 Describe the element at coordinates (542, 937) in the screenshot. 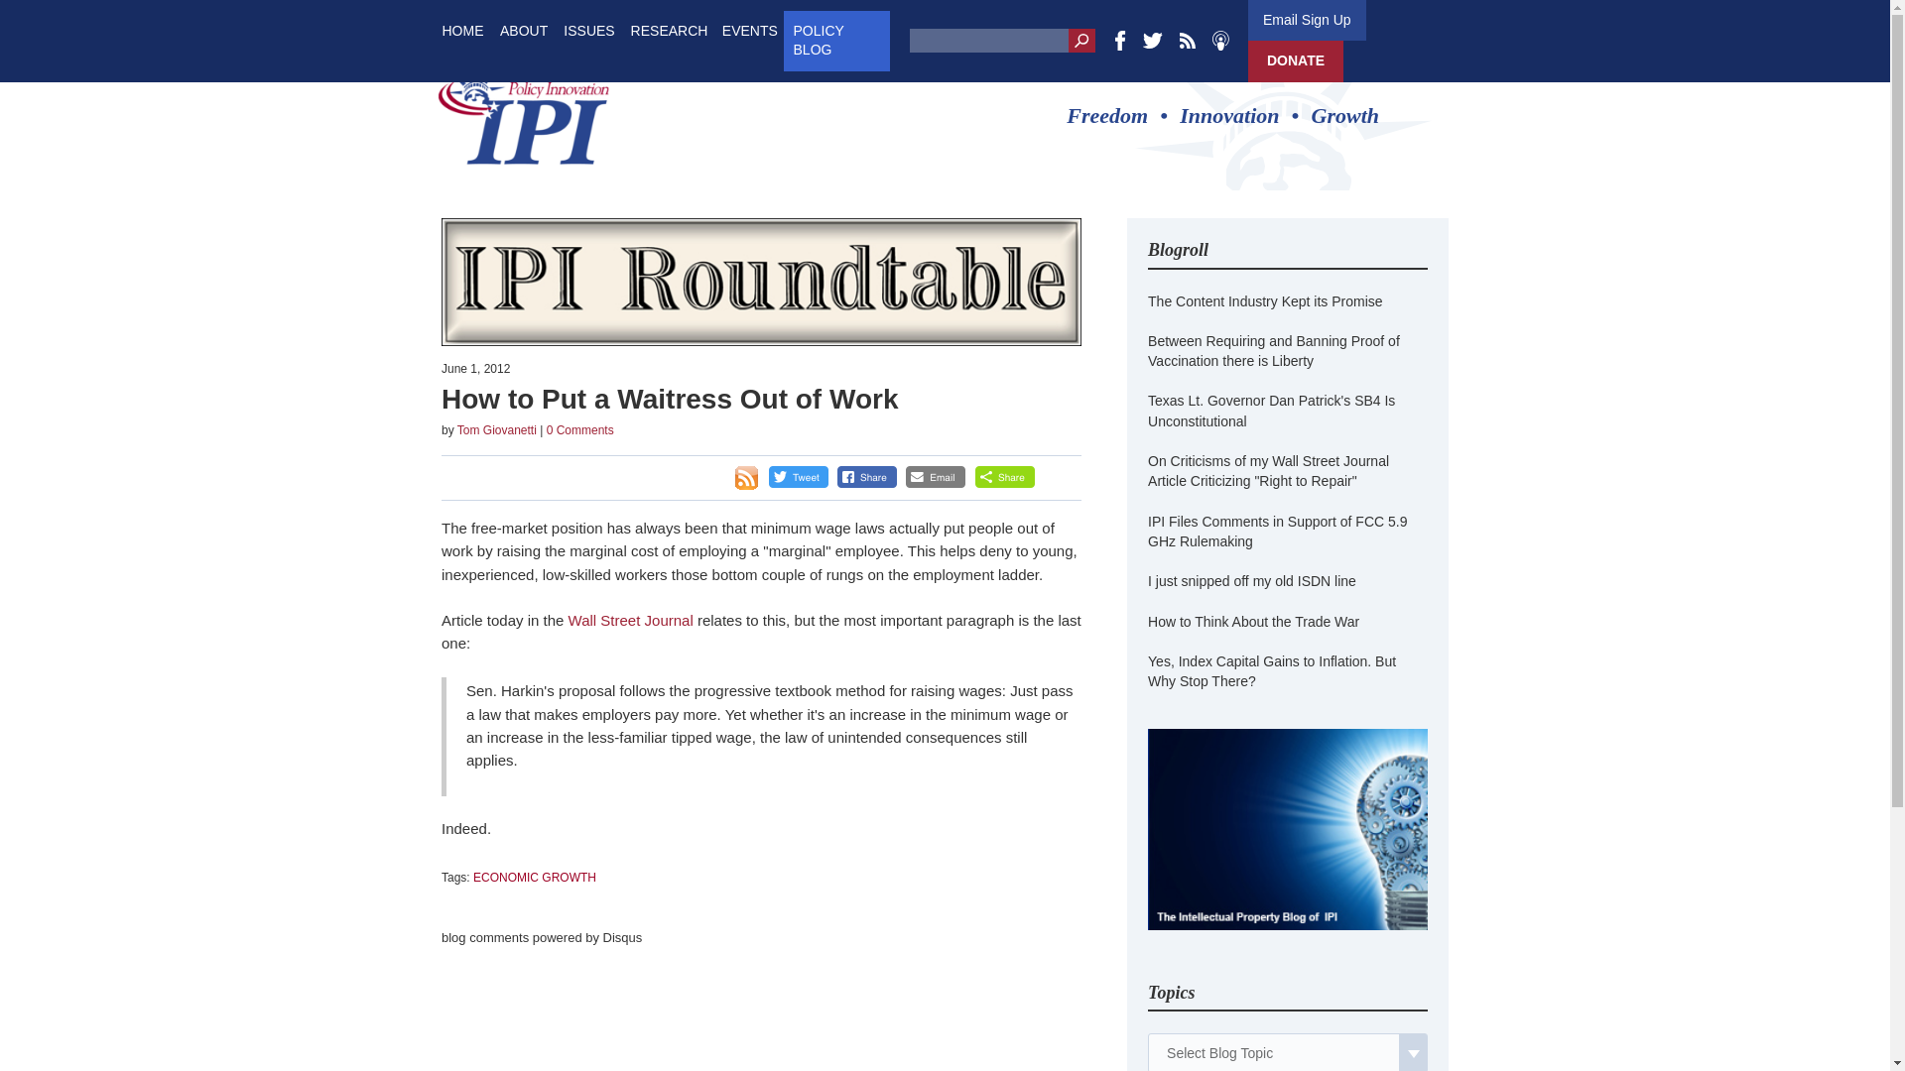

I see `blog comments powered by Disqus` at that location.